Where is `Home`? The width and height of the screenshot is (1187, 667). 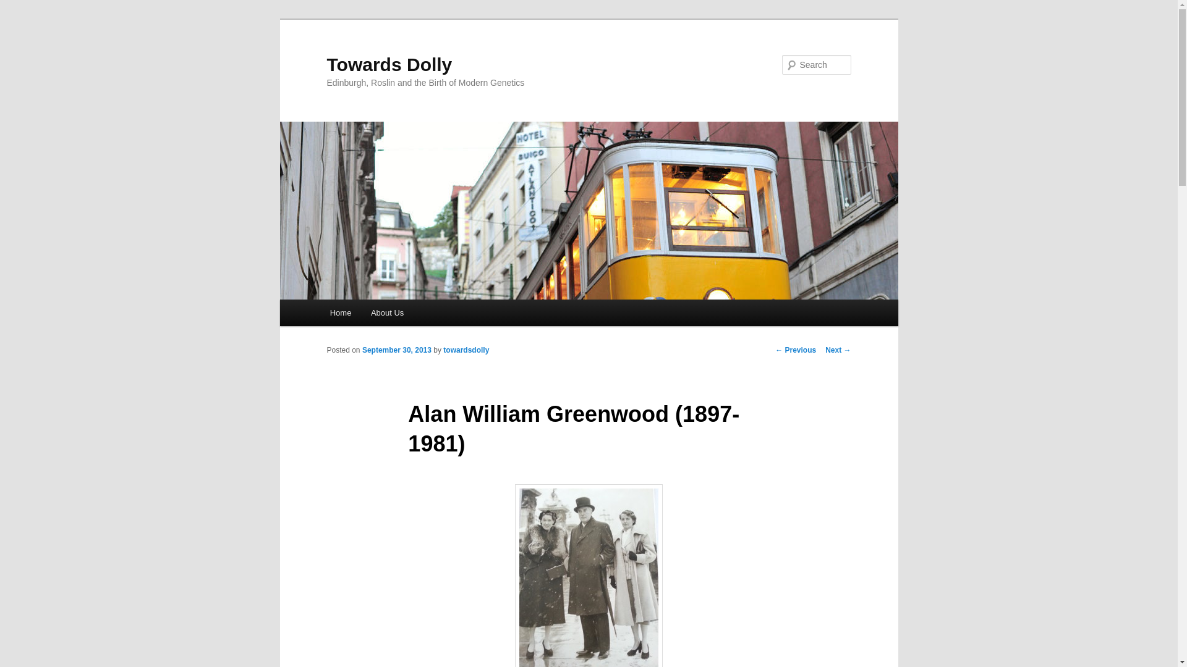
Home is located at coordinates (340, 313).